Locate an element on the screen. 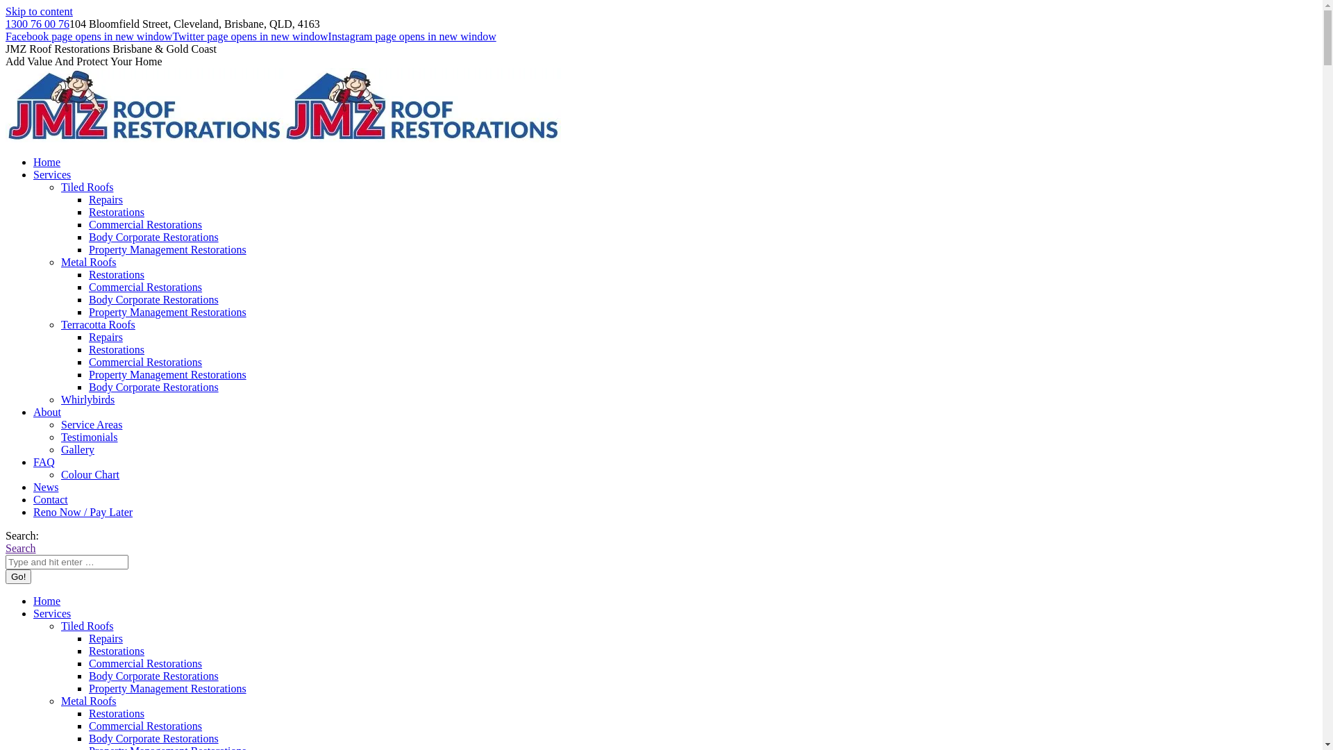 This screenshot has width=1333, height=750. Whirlybirds is located at coordinates (87, 400).